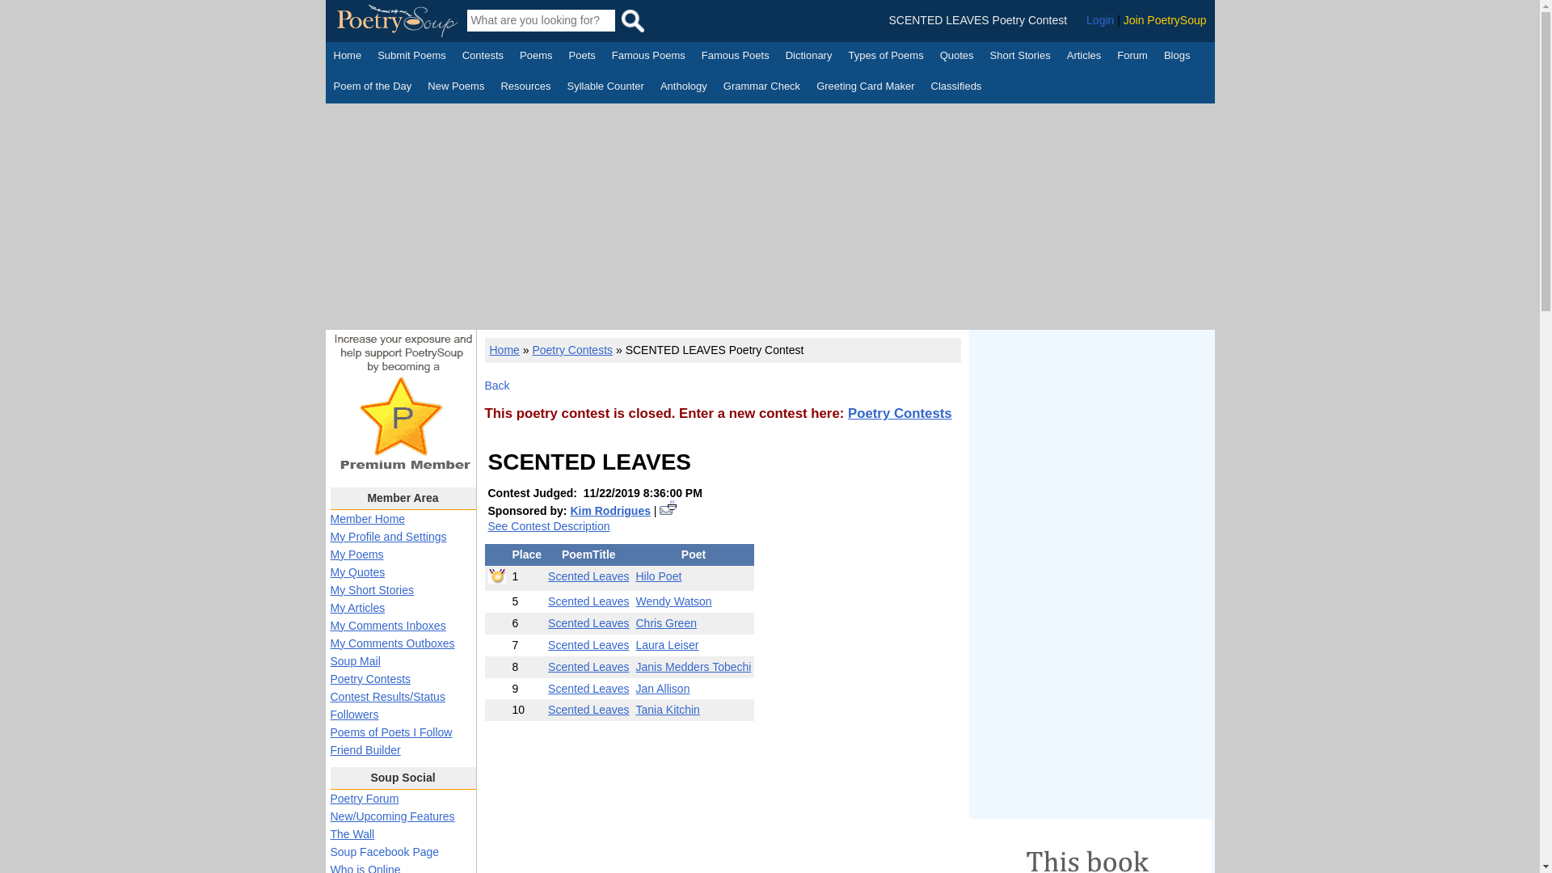 Image resolution: width=1552 pixels, height=873 pixels. What do you see at coordinates (761, 87) in the screenshot?
I see `Grammar Check` at bounding box center [761, 87].